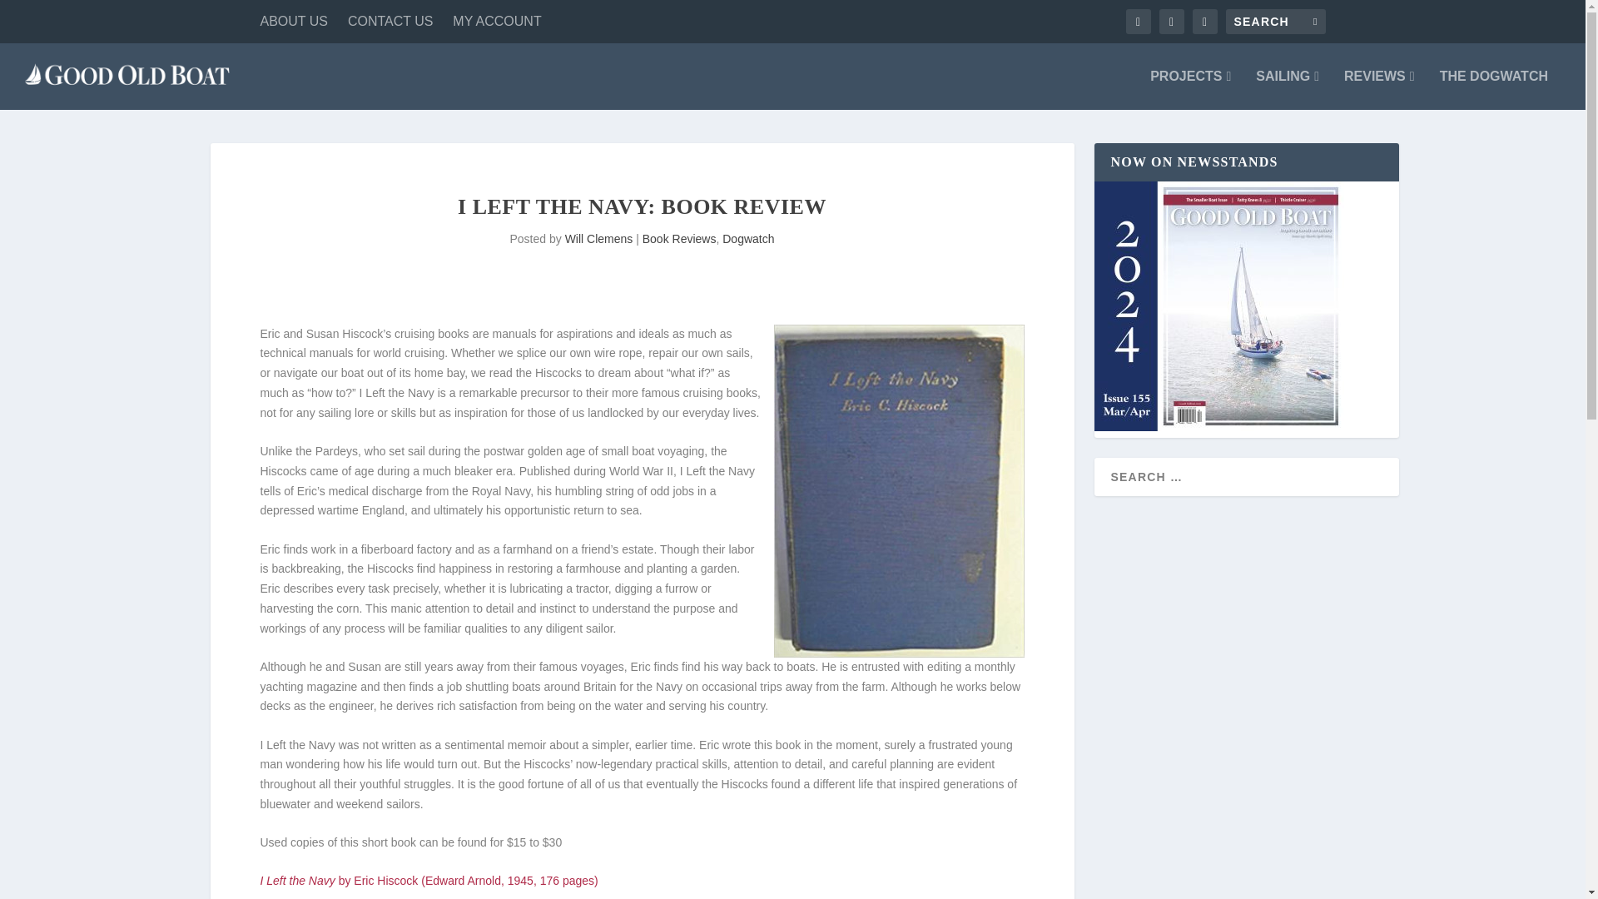  I want to click on CONTACT US, so click(390, 22).